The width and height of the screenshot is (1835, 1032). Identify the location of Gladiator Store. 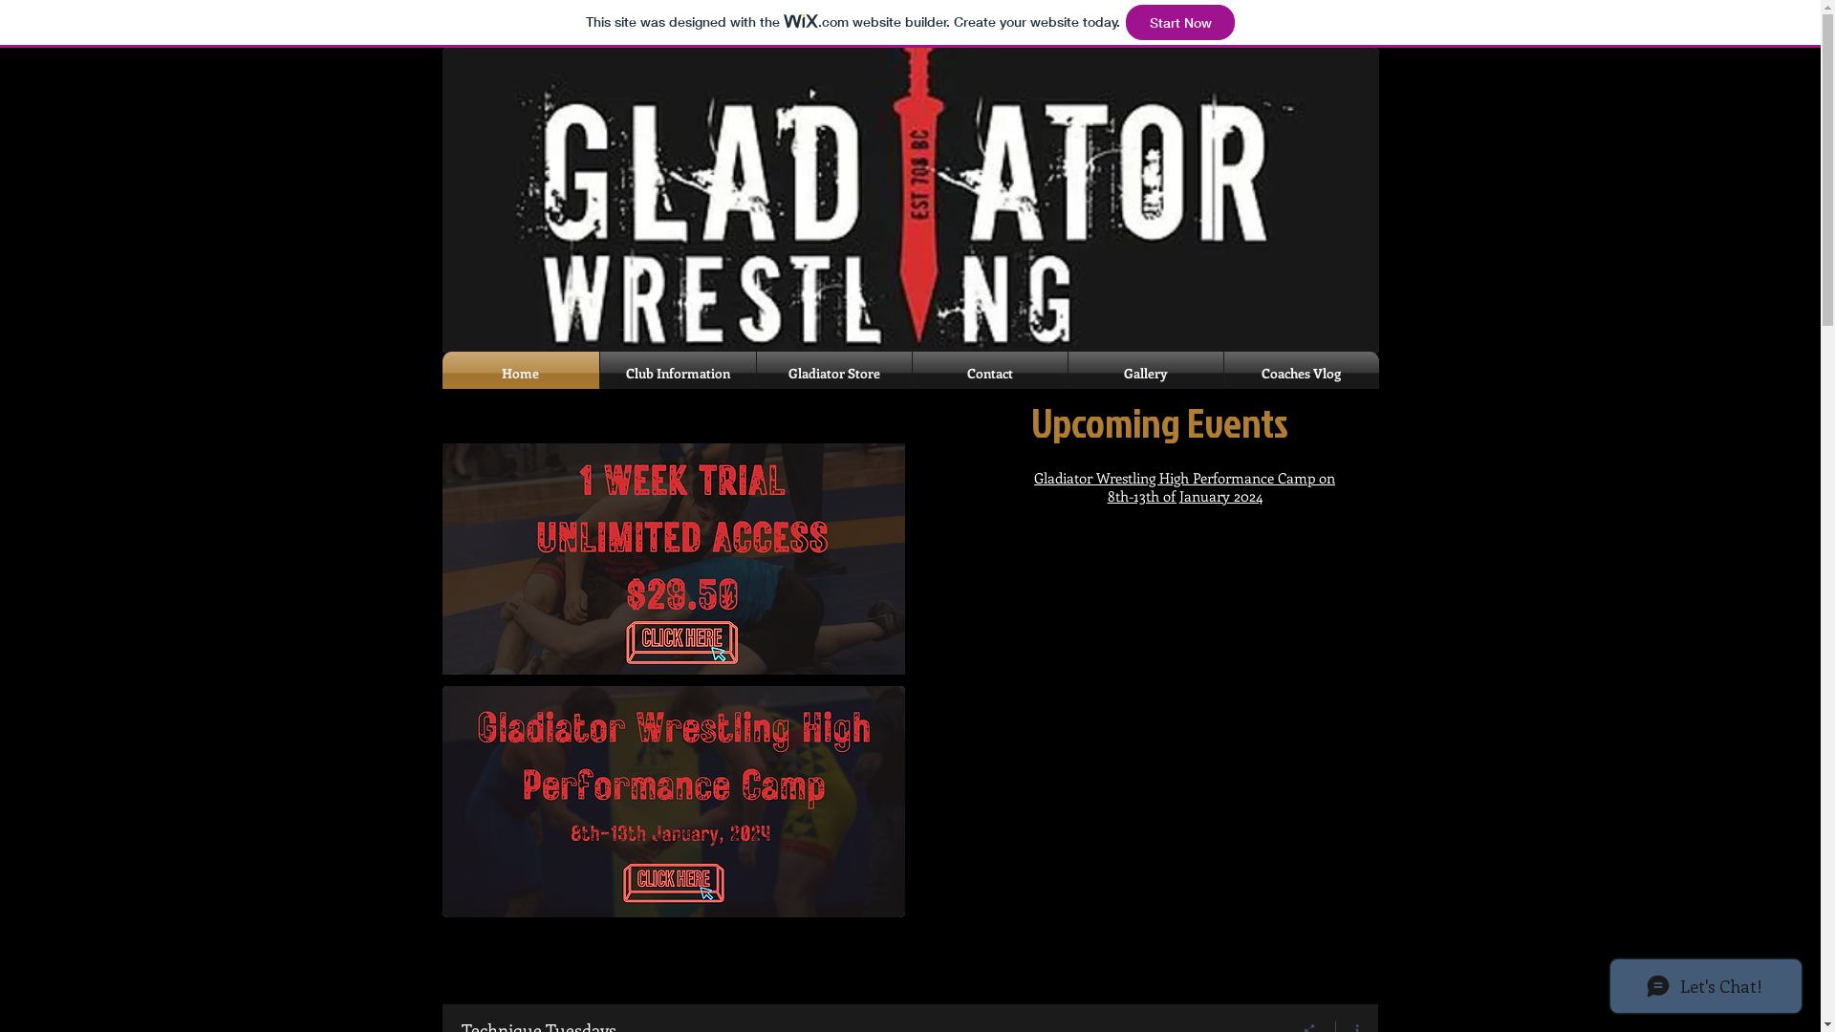
(834, 373).